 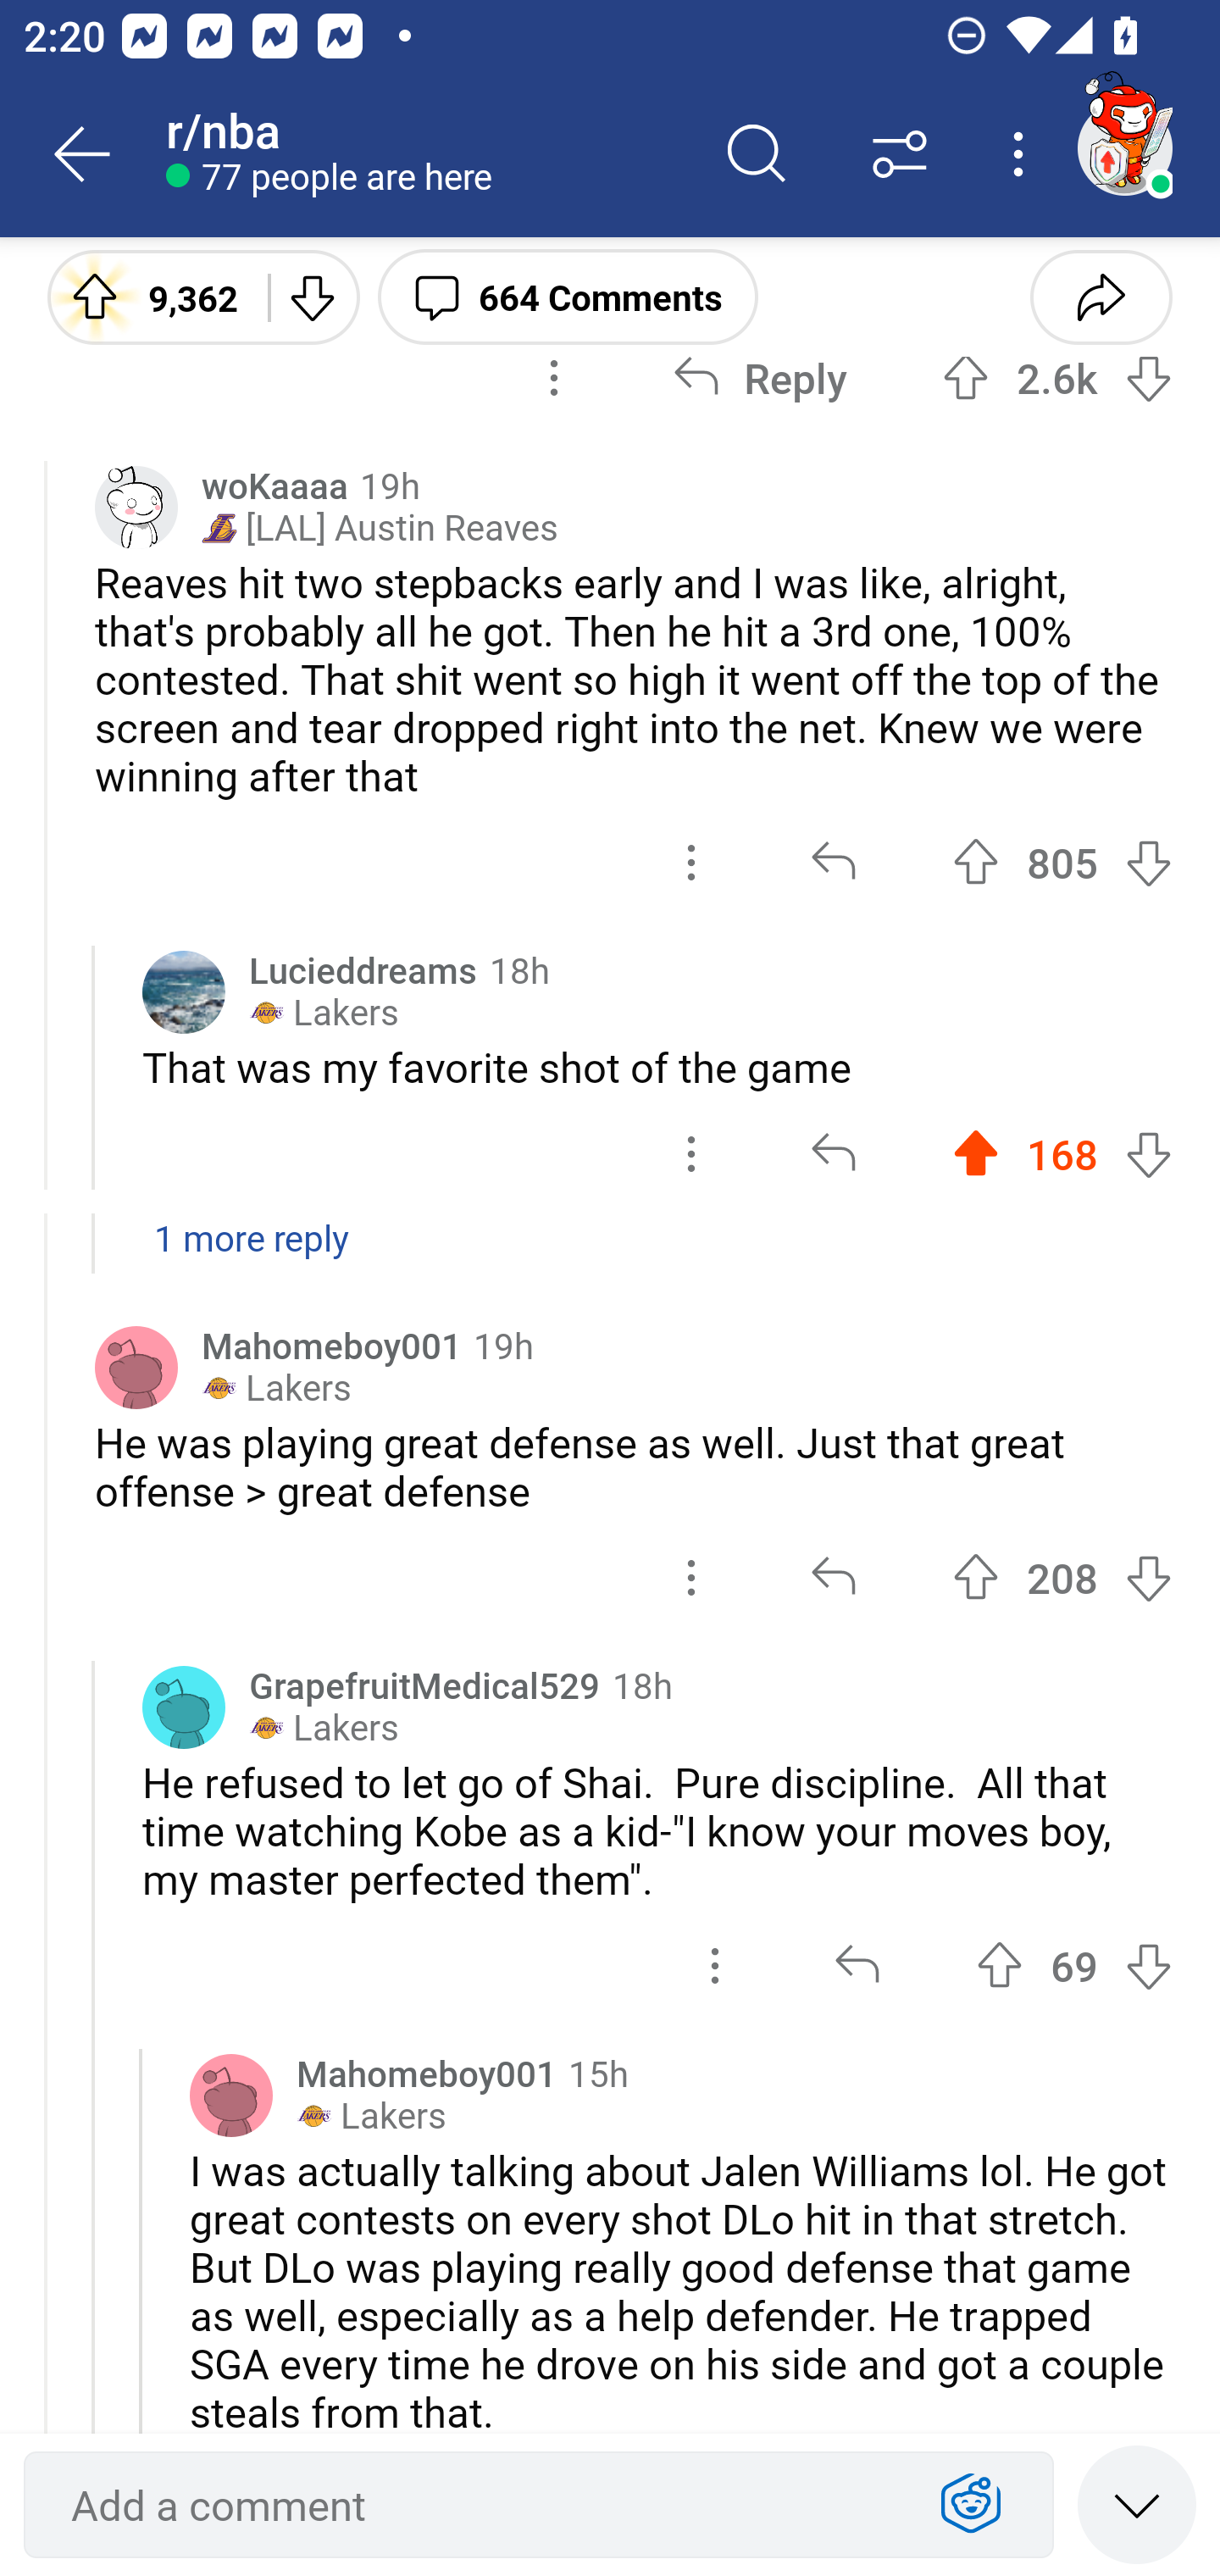 What do you see at coordinates (1148, 1965) in the screenshot?
I see `Downvote` at bounding box center [1148, 1965].